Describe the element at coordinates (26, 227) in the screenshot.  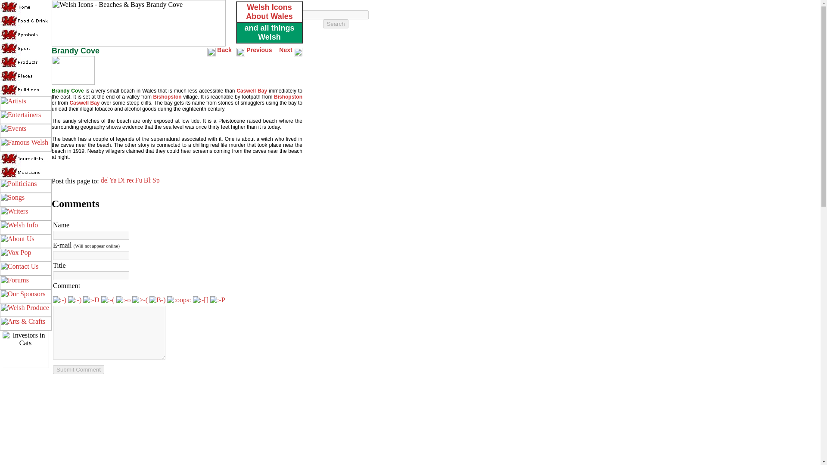
I see `Welsh Info` at that location.